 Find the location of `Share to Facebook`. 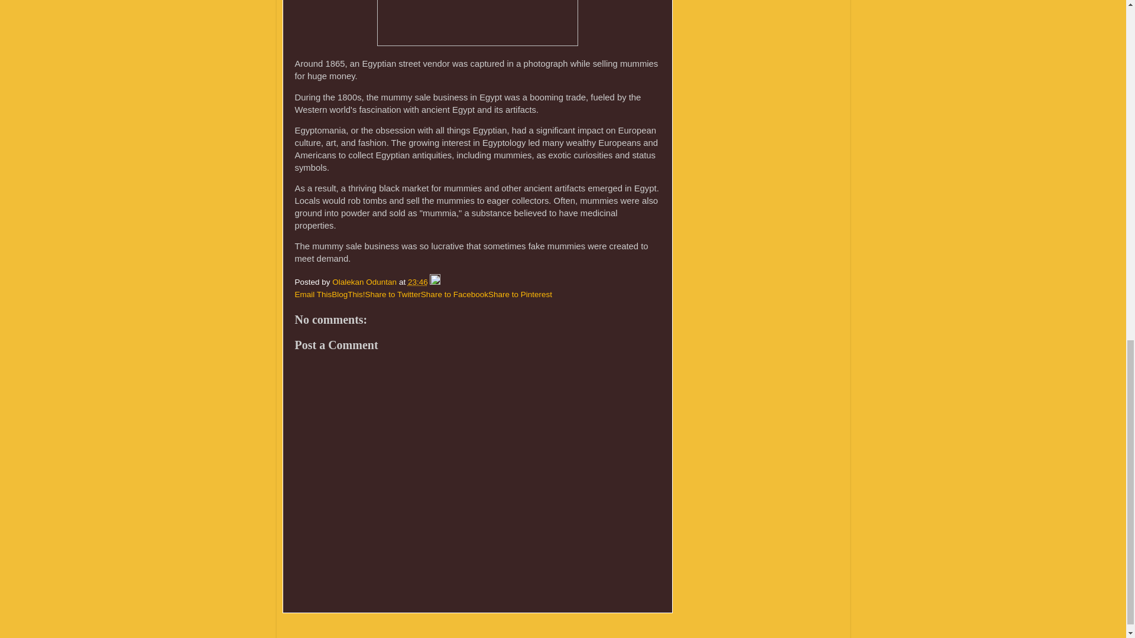

Share to Facebook is located at coordinates (454, 294).